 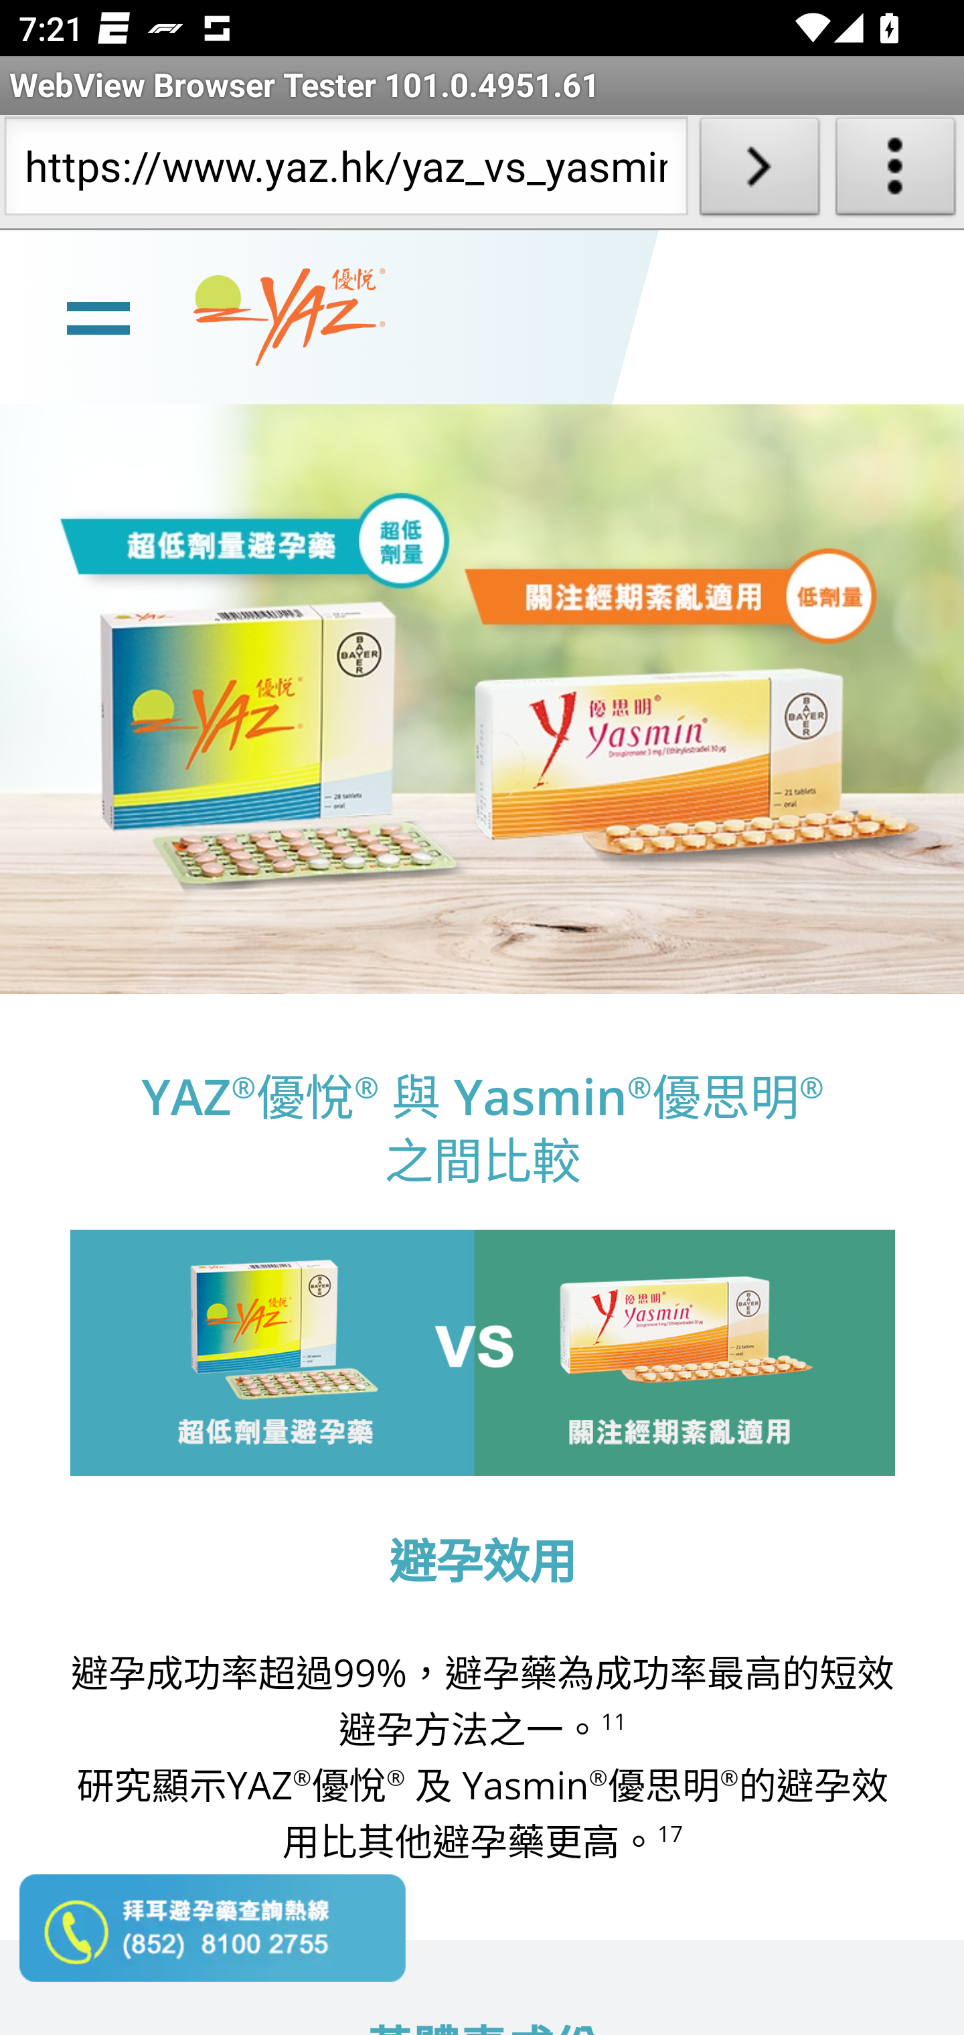 What do you see at coordinates (289, 317) in the screenshot?
I see `www.yaz` at bounding box center [289, 317].